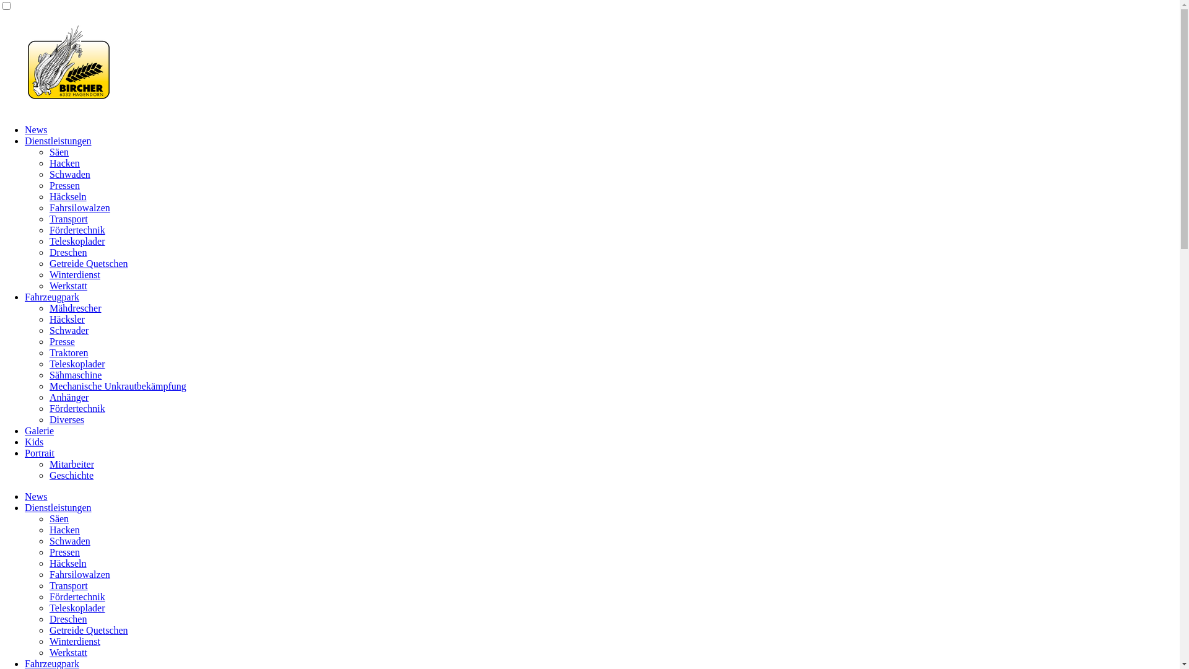 The height and width of the screenshot is (669, 1189). I want to click on News, so click(36, 497).